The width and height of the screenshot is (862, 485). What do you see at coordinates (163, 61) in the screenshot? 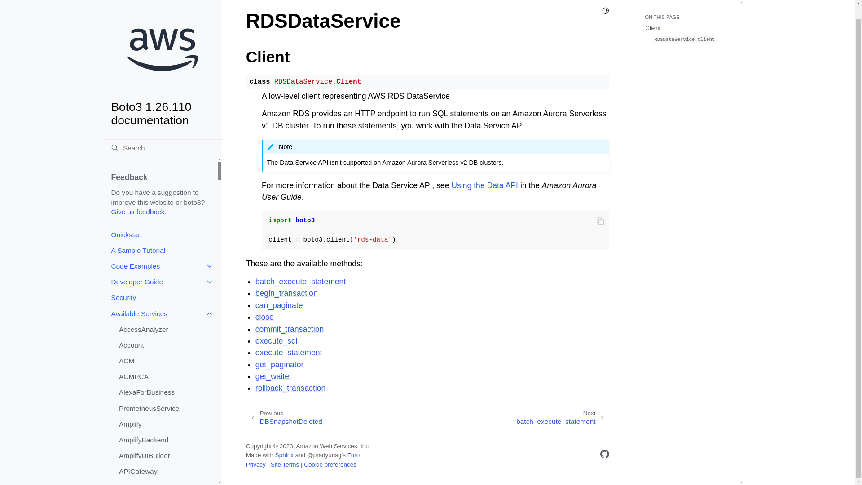
I see `Boto3 1.26.110 documentation` at bounding box center [163, 61].